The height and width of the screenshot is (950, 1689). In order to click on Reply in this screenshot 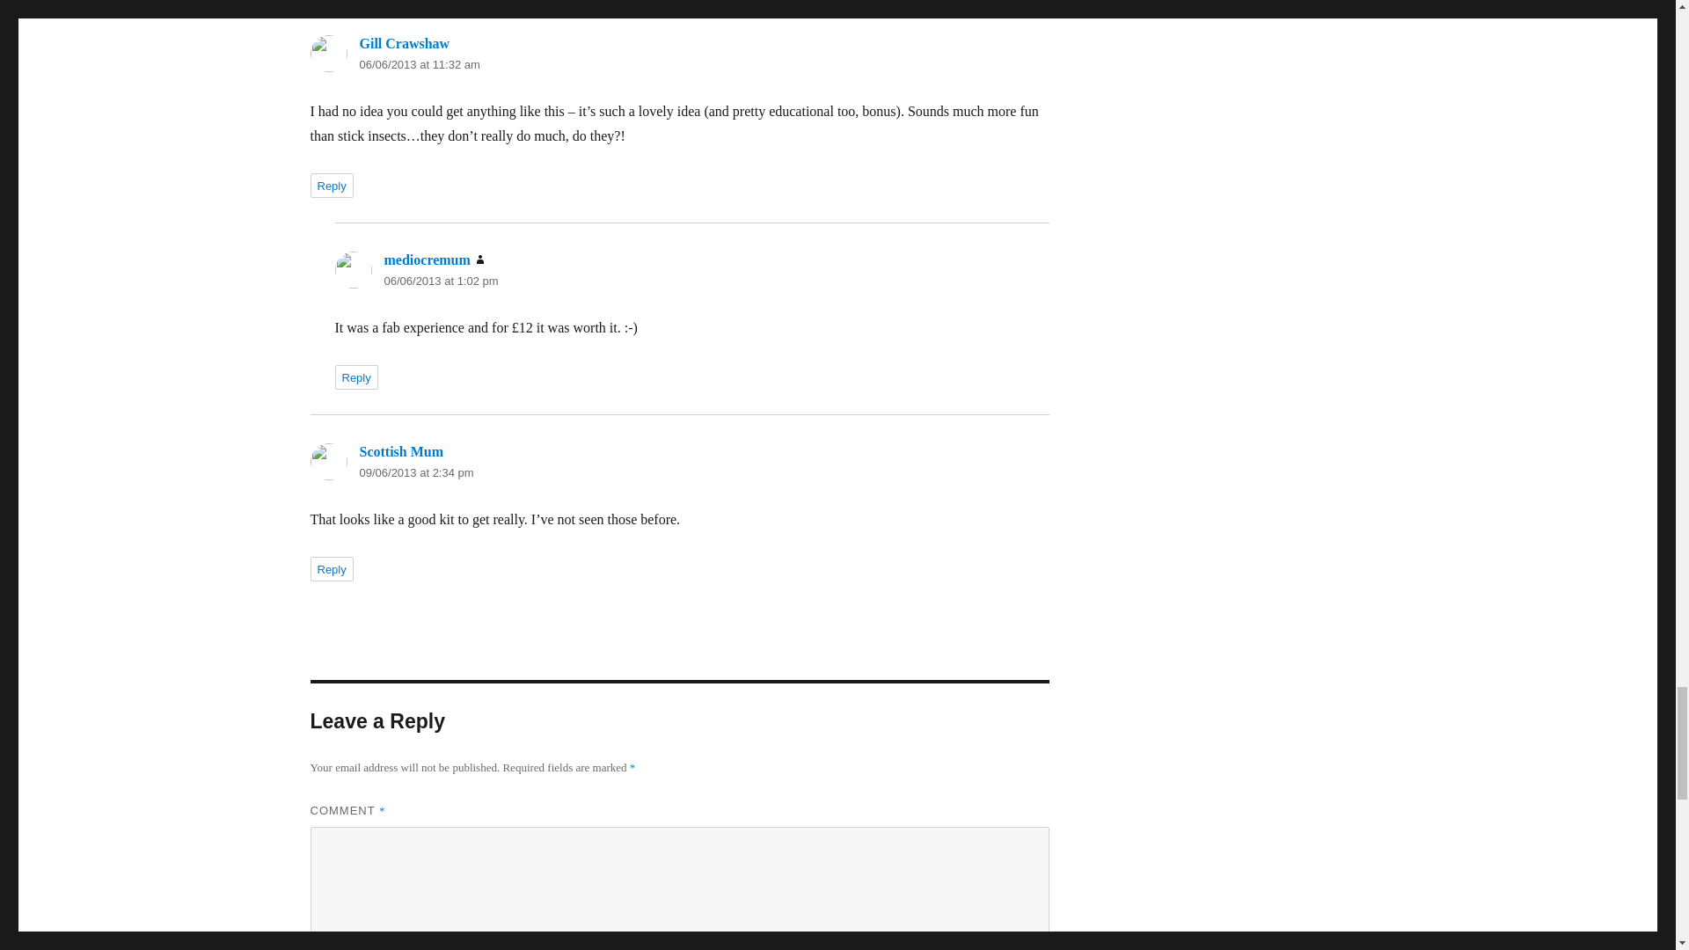, I will do `click(331, 568)`.